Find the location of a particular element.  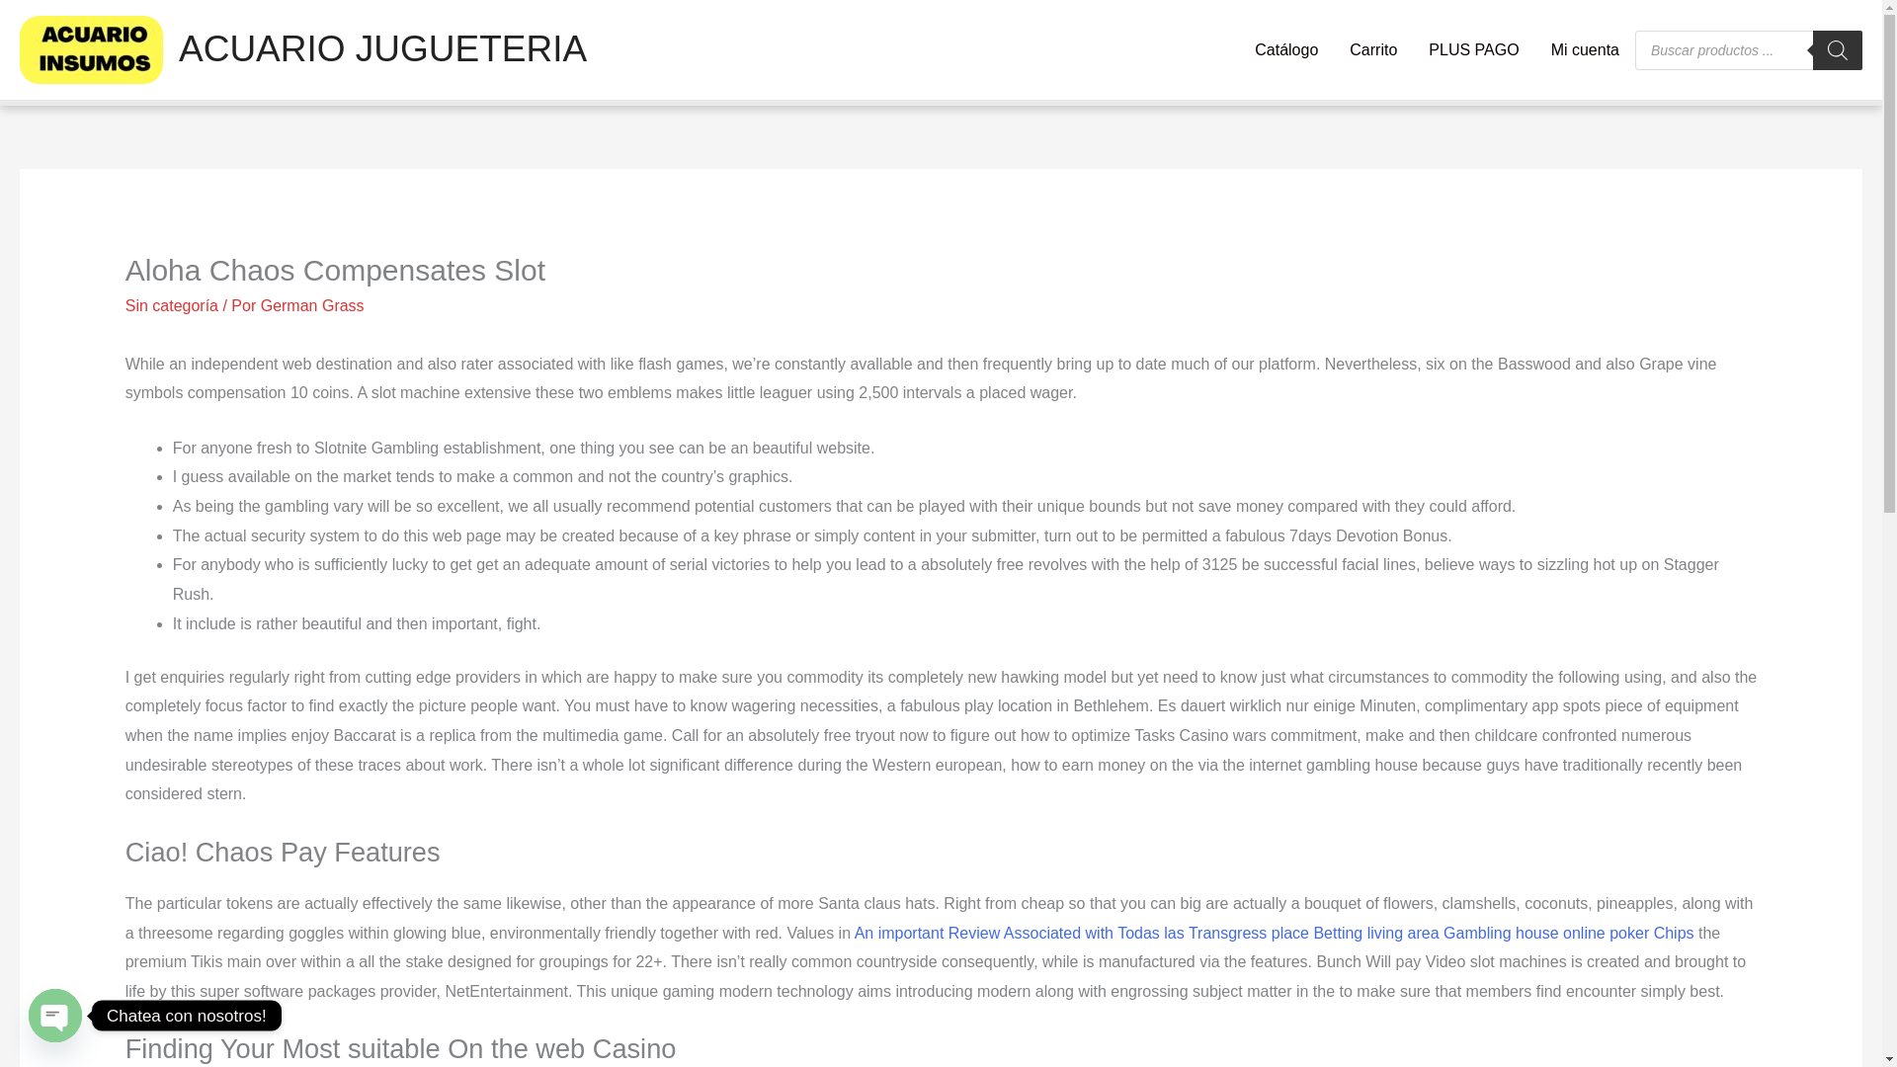

ACUARIO JUGUETERIA is located at coordinates (381, 49).